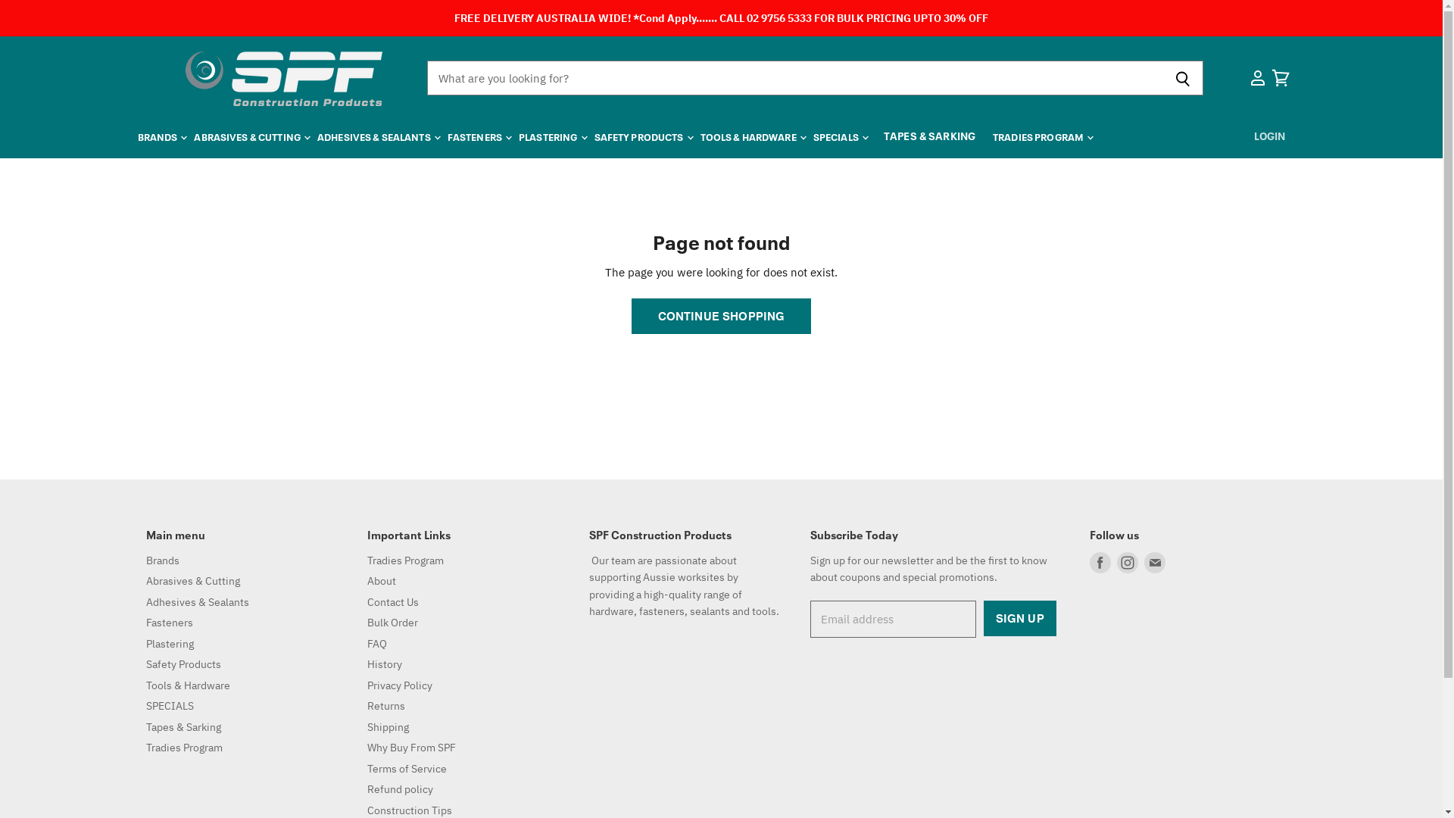 The image size is (1454, 818). I want to click on CONTINUE SHOPPING, so click(722, 317).